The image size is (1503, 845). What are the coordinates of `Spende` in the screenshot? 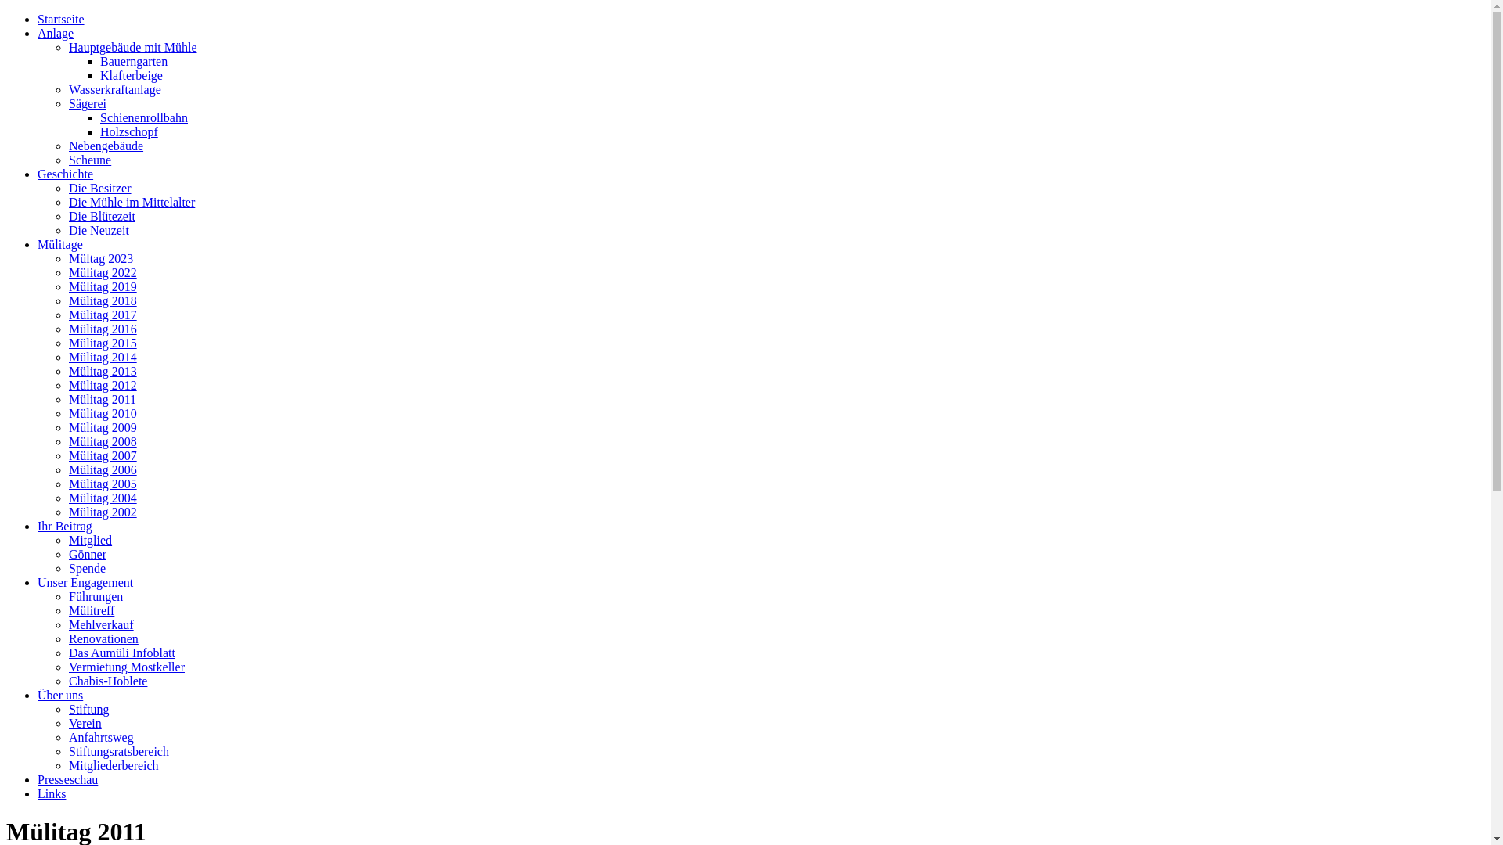 It's located at (88, 568).